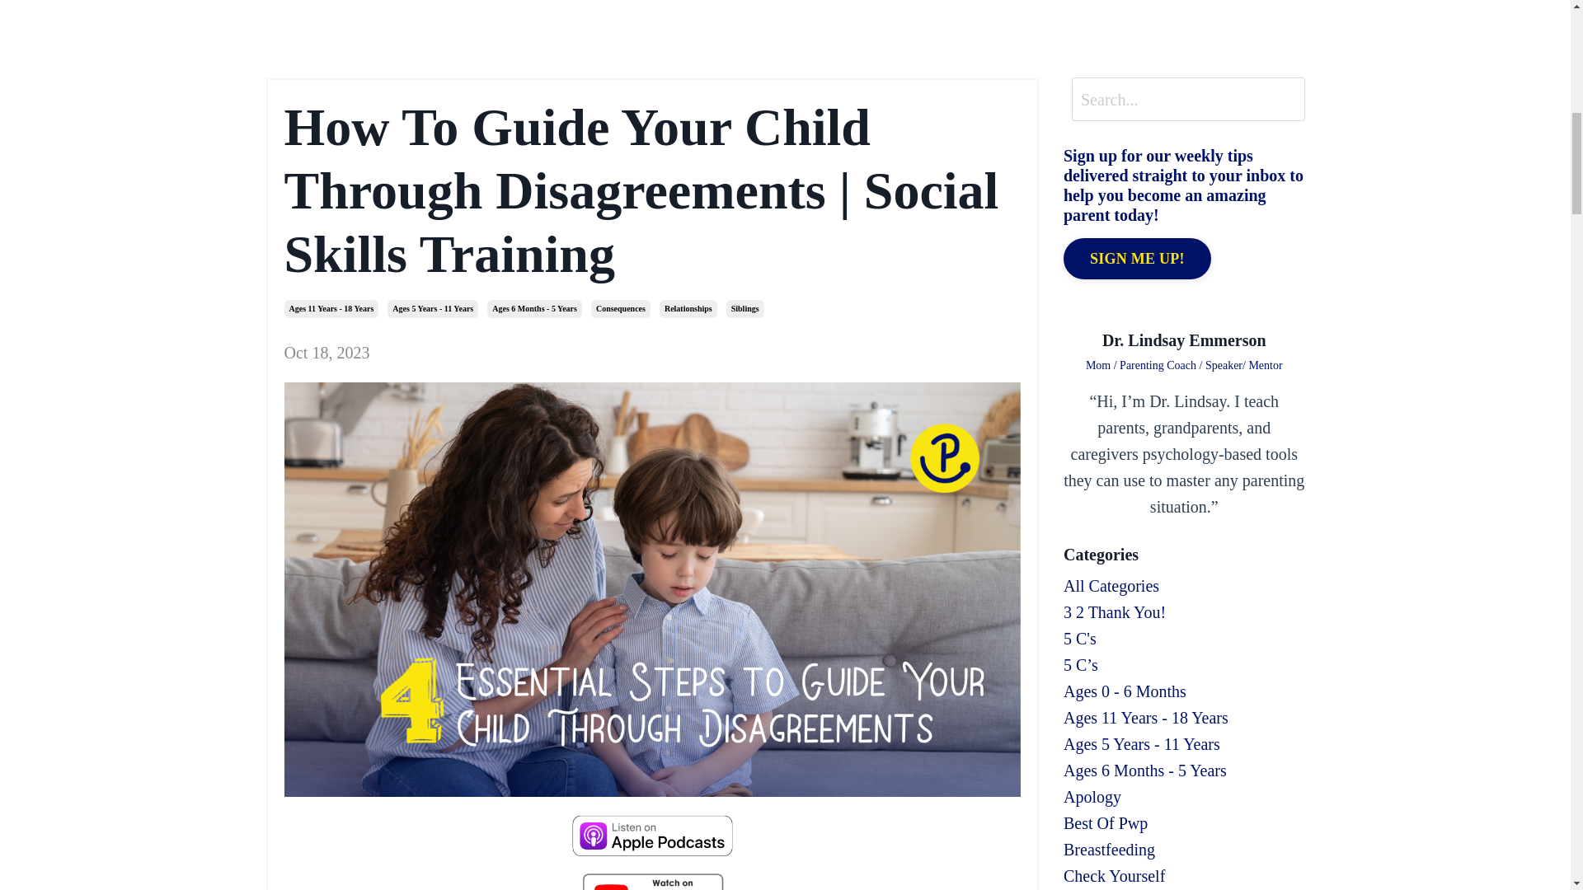  What do you see at coordinates (745, 308) in the screenshot?
I see `Siblings` at bounding box center [745, 308].